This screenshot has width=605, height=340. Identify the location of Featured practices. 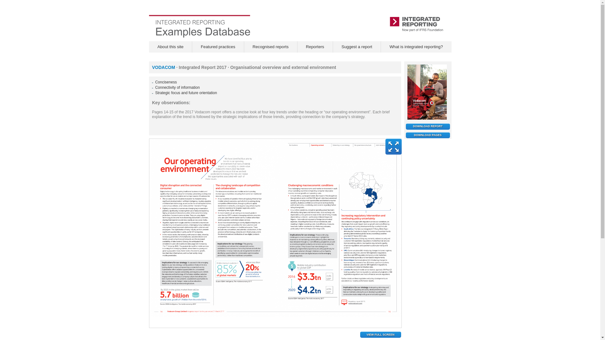
(218, 47).